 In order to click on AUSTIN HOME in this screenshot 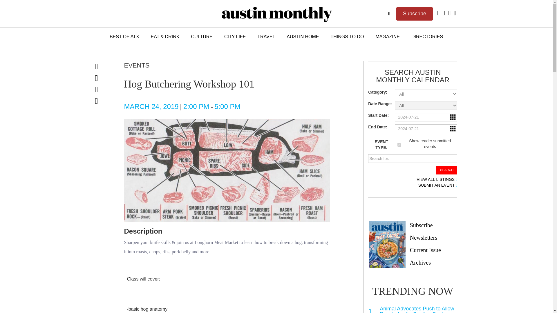, I will do `click(303, 37)`.